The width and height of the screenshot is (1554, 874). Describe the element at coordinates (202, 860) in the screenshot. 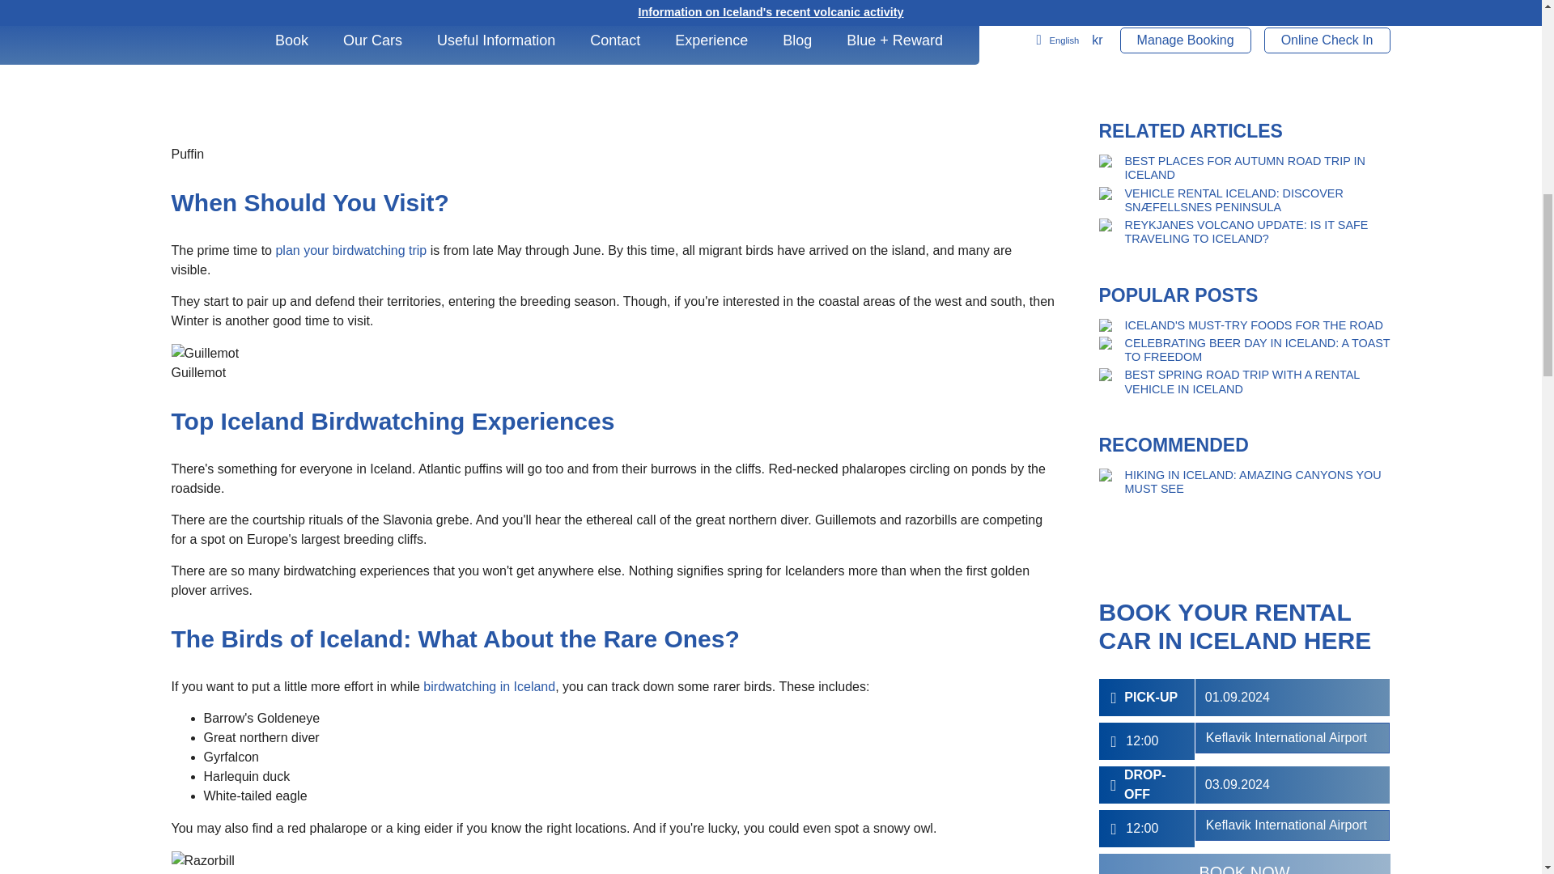

I see `Razorbill` at that location.